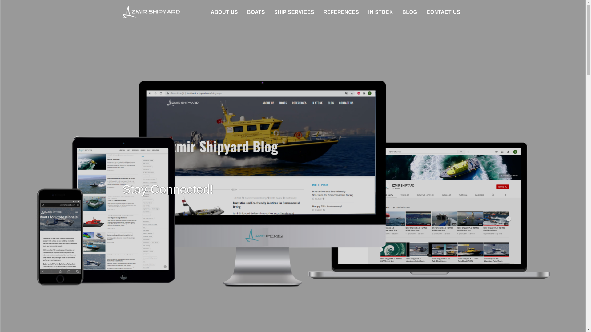  I want to click on ABOUT US, so click(224, 12).